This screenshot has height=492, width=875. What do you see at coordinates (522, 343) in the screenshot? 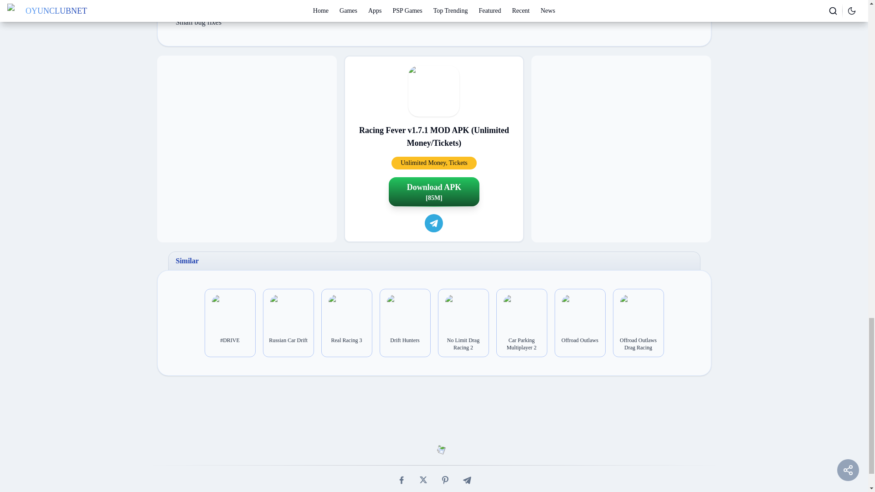
I see `Car Parking Multiplayer 2` at bounding box center [522, 343].